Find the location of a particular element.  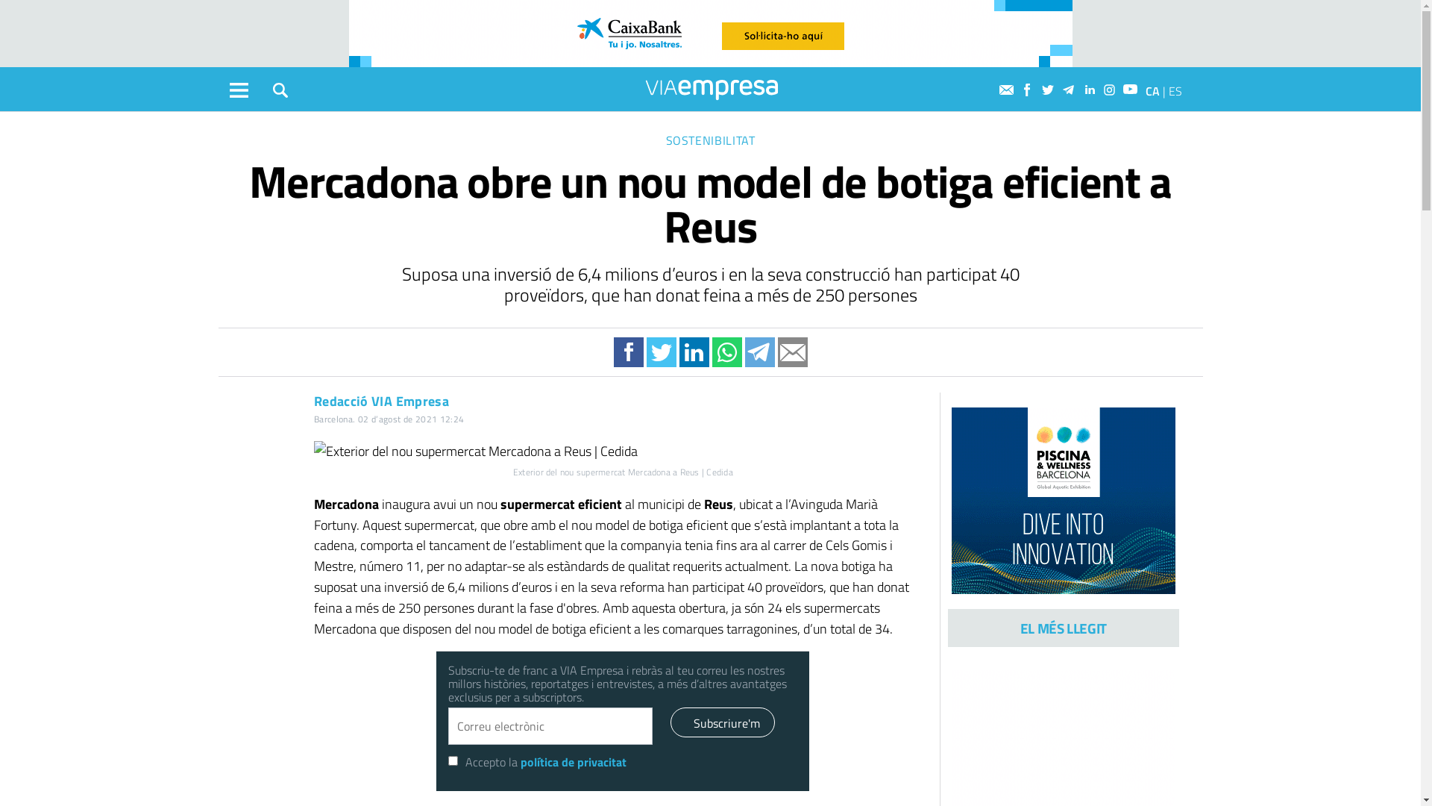

ES is located at coordinates (1175, 91).